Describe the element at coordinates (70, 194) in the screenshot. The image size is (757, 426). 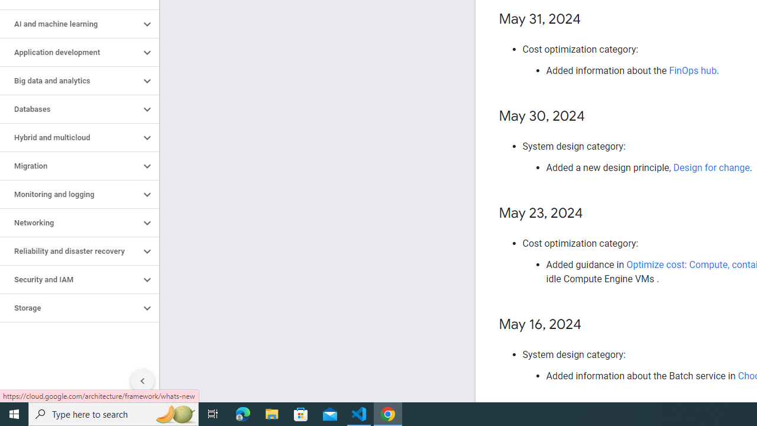
I see `Monitoring and logging` at that location.